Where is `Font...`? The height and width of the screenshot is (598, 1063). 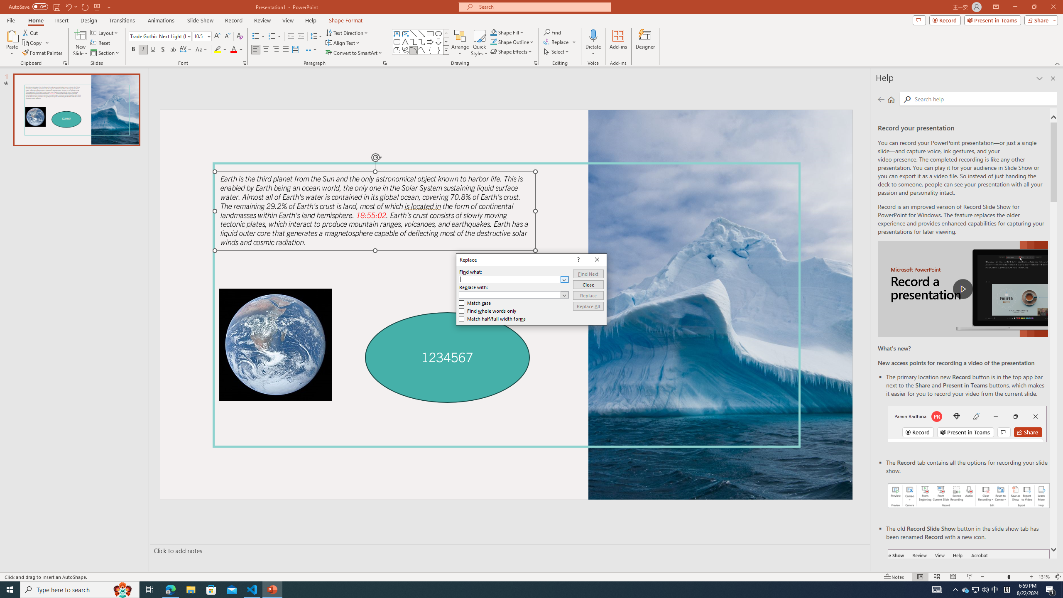
Font... is located at coordinates (244, 63).